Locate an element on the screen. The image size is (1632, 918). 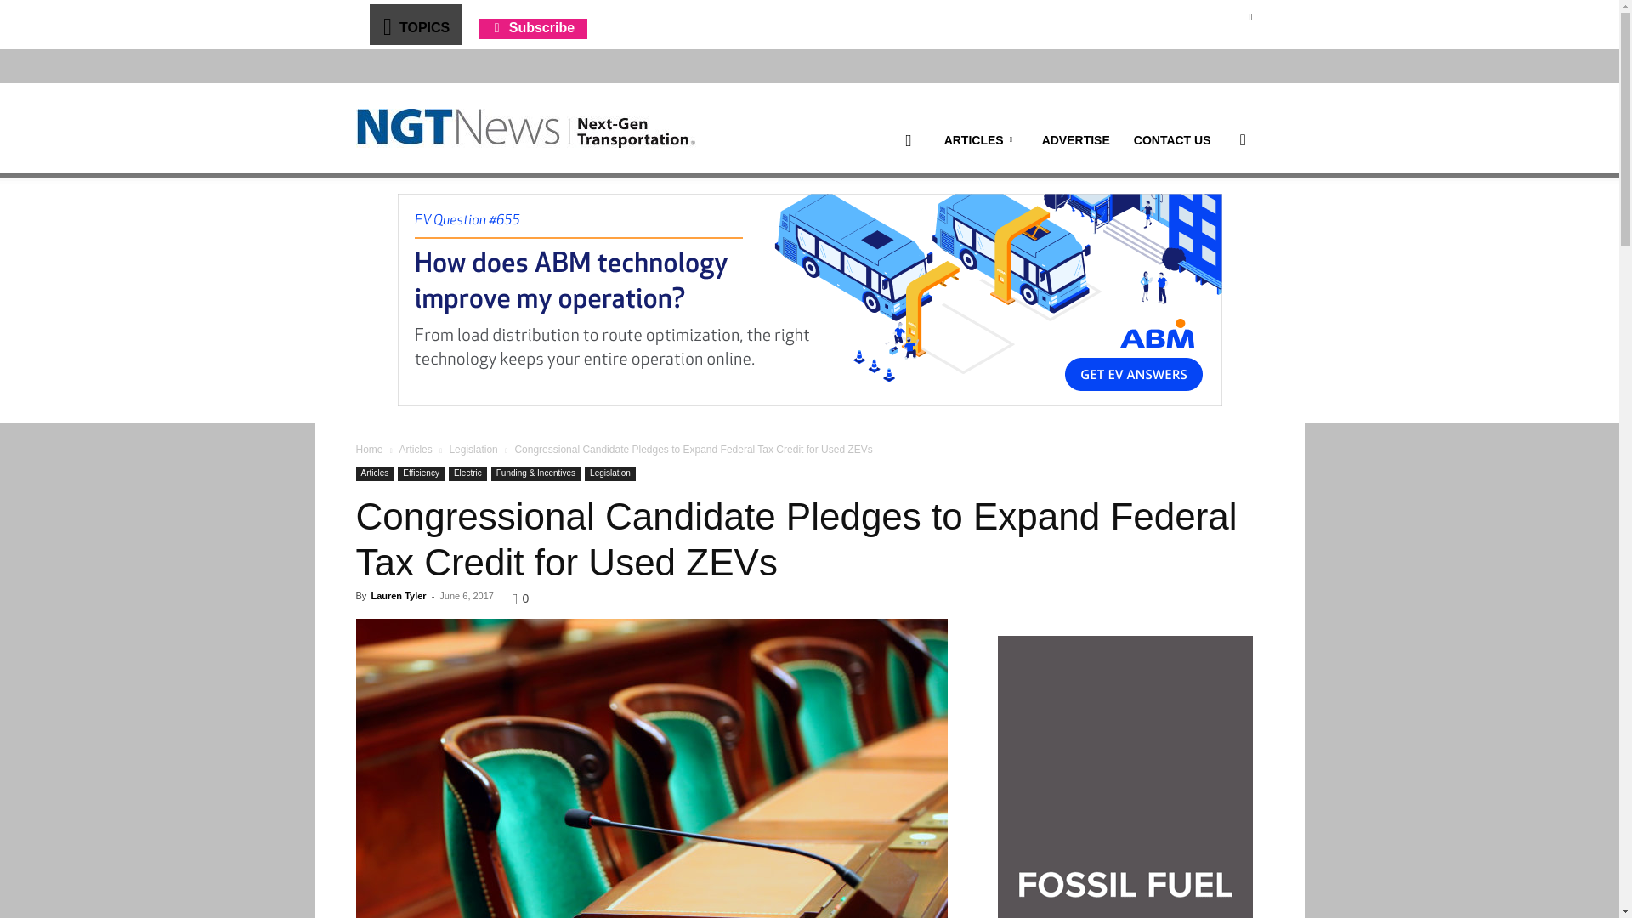
Subscribe is located at coordinates (532, 27).